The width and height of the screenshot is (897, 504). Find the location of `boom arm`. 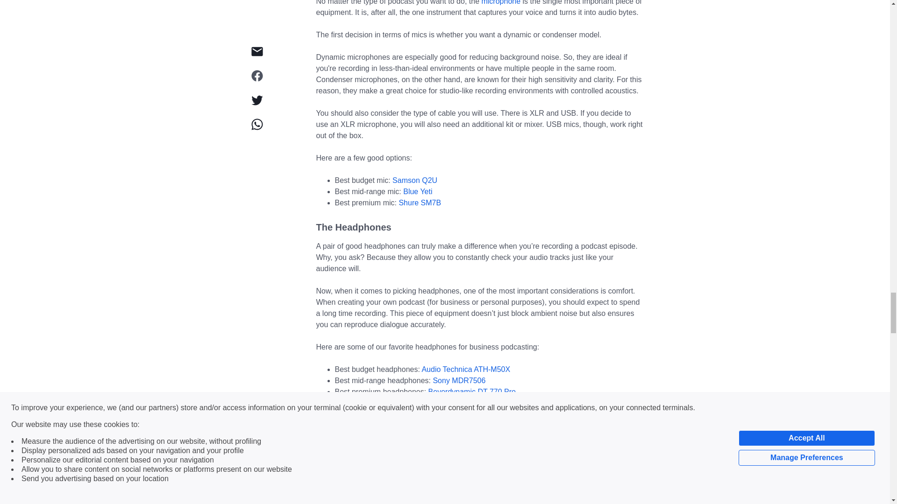

boom arm is located at coordinates (380, 501).